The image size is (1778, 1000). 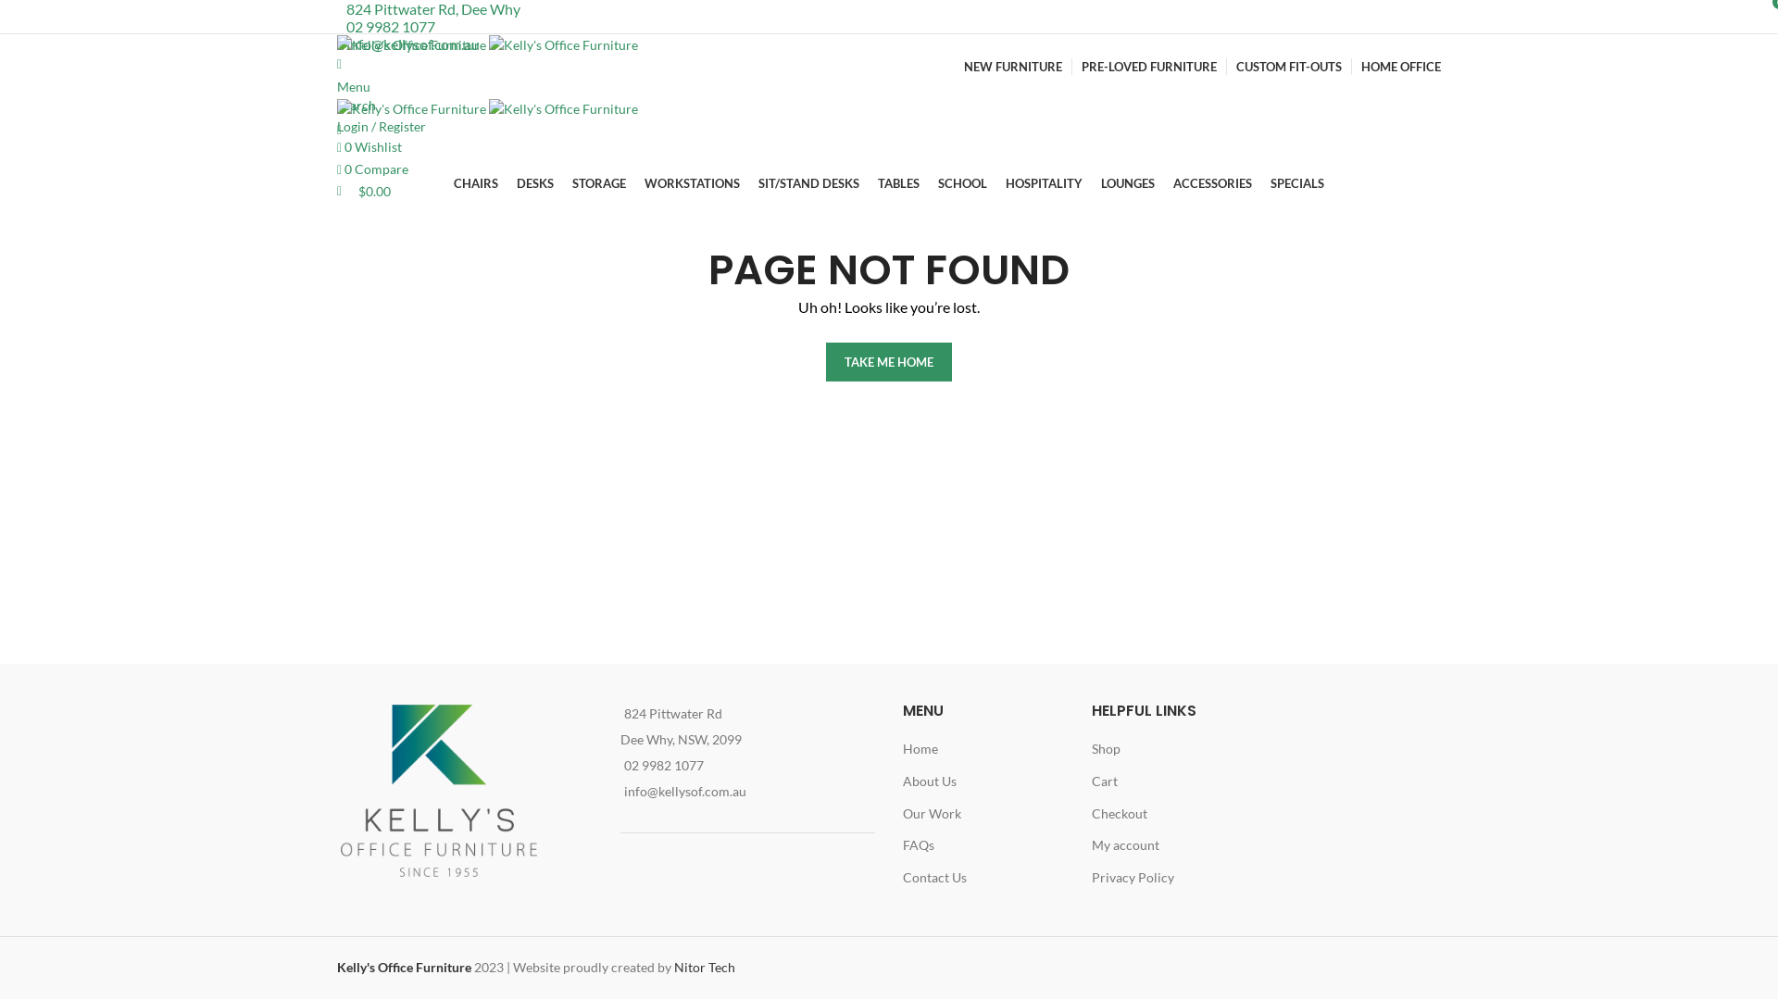 What do you see at coordinates (921, 749) in the screenshot?
I see `Home` at bounding box center [921, 749].